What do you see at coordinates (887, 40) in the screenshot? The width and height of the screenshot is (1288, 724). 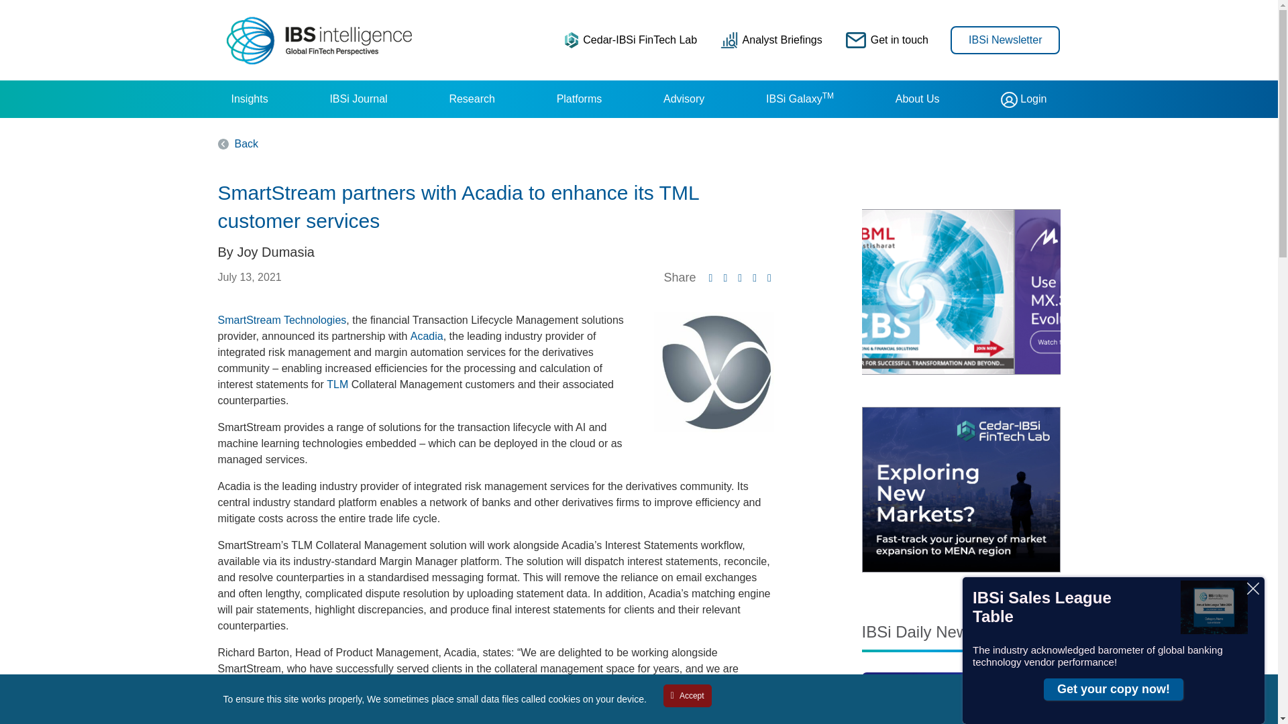 I see `Get in touch` at bounding box center [887, 40].